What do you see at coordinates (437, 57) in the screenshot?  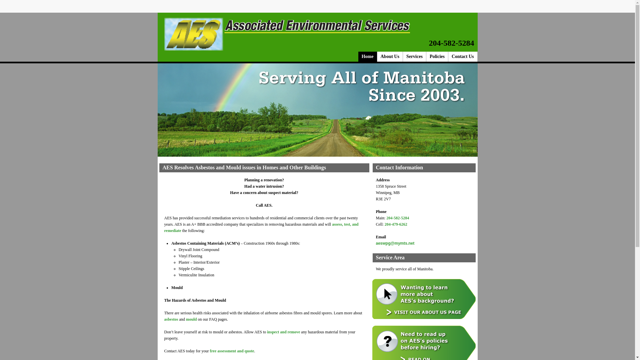 I see `Policies` at bounding box center [437, 57].